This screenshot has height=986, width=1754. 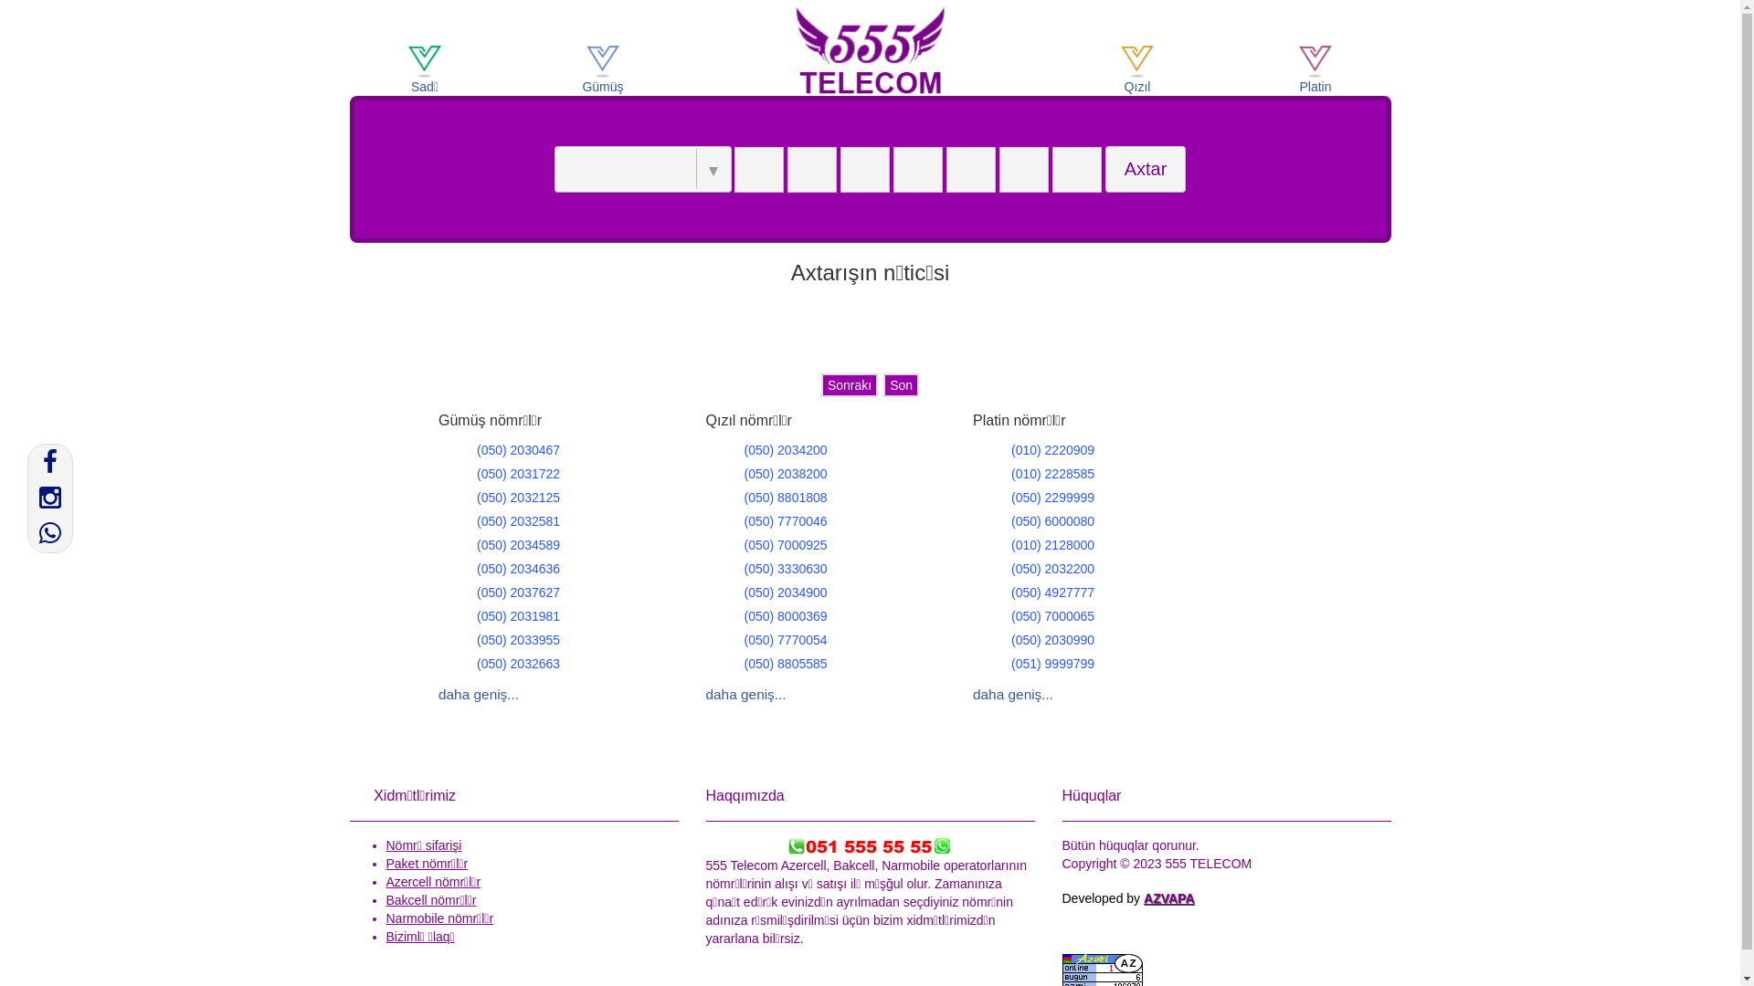 What do you see at coordinates (1052, 521) in the screenshot?
I see `(050) 6000080` at bounding box center [1052, 521].